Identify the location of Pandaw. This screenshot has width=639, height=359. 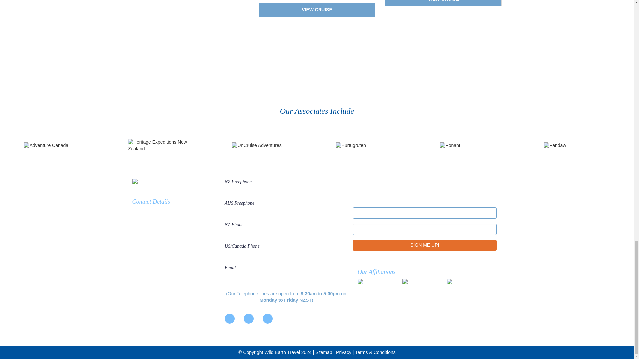
(577, 146).